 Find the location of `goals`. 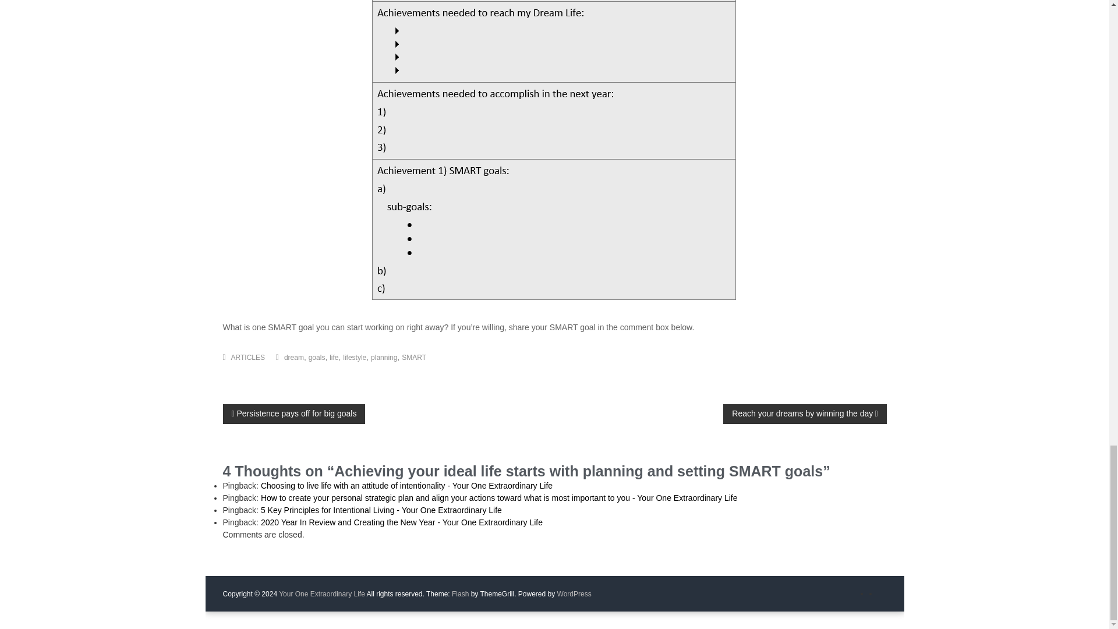

goals is located at coordinates (317, 358).